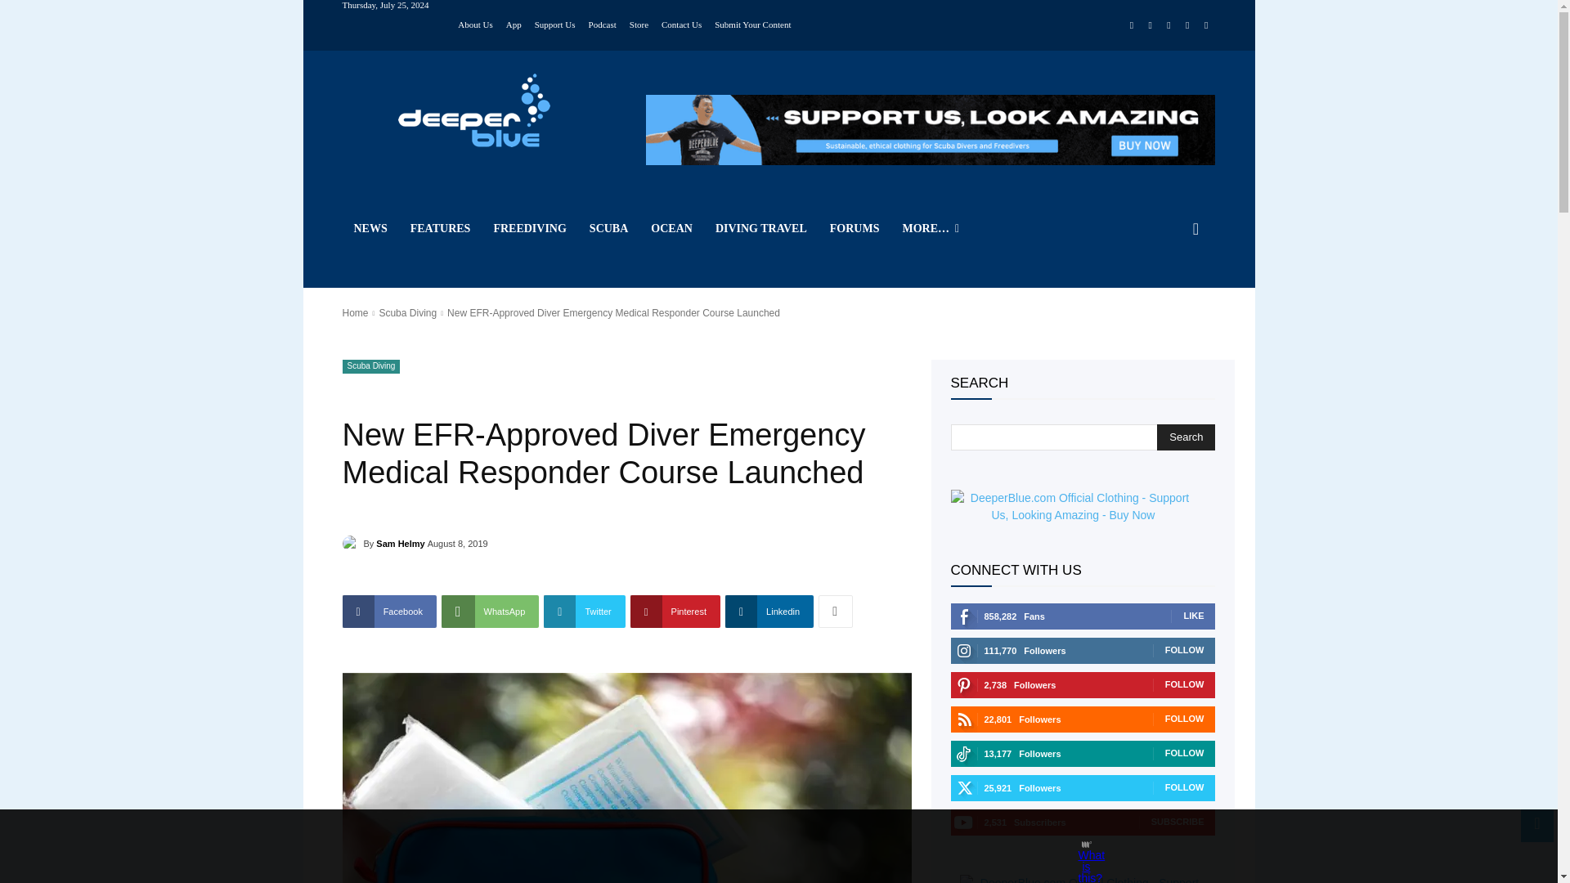  What do you see at coordinates (681, 23) in the screenshot?
I see `Contact Us` at bounding box center [681, 23].